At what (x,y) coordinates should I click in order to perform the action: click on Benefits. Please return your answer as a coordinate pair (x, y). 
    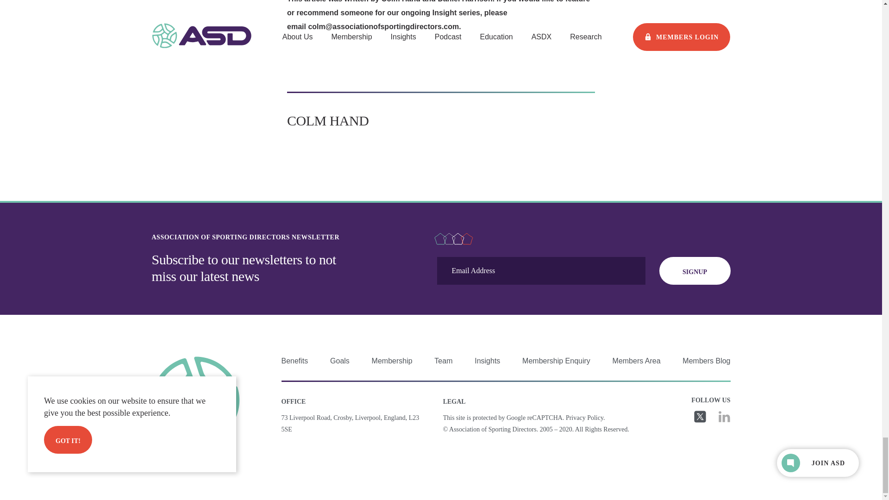
    Looking at the image, I should click on (295, 361).